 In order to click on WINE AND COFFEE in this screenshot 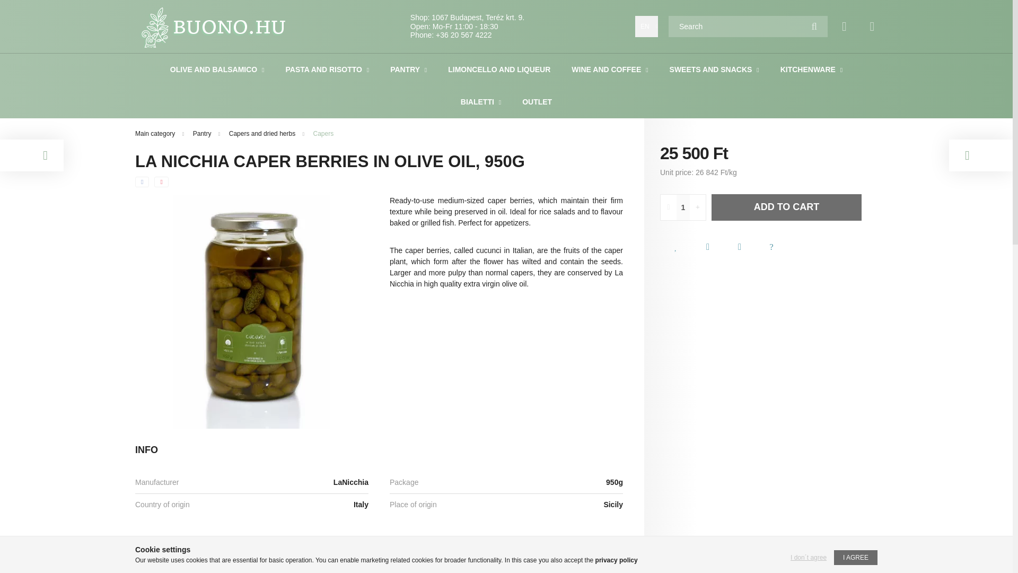, I will do `click(607, 70)`.